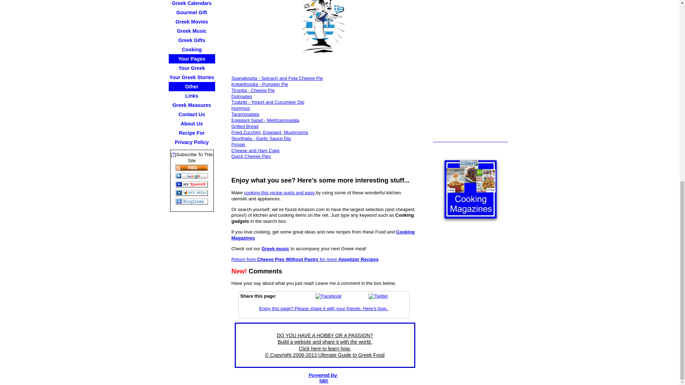 Image resolution: width=685 pixels, height=385 pixels. I want to click on Greek Music, so click(192, 31).